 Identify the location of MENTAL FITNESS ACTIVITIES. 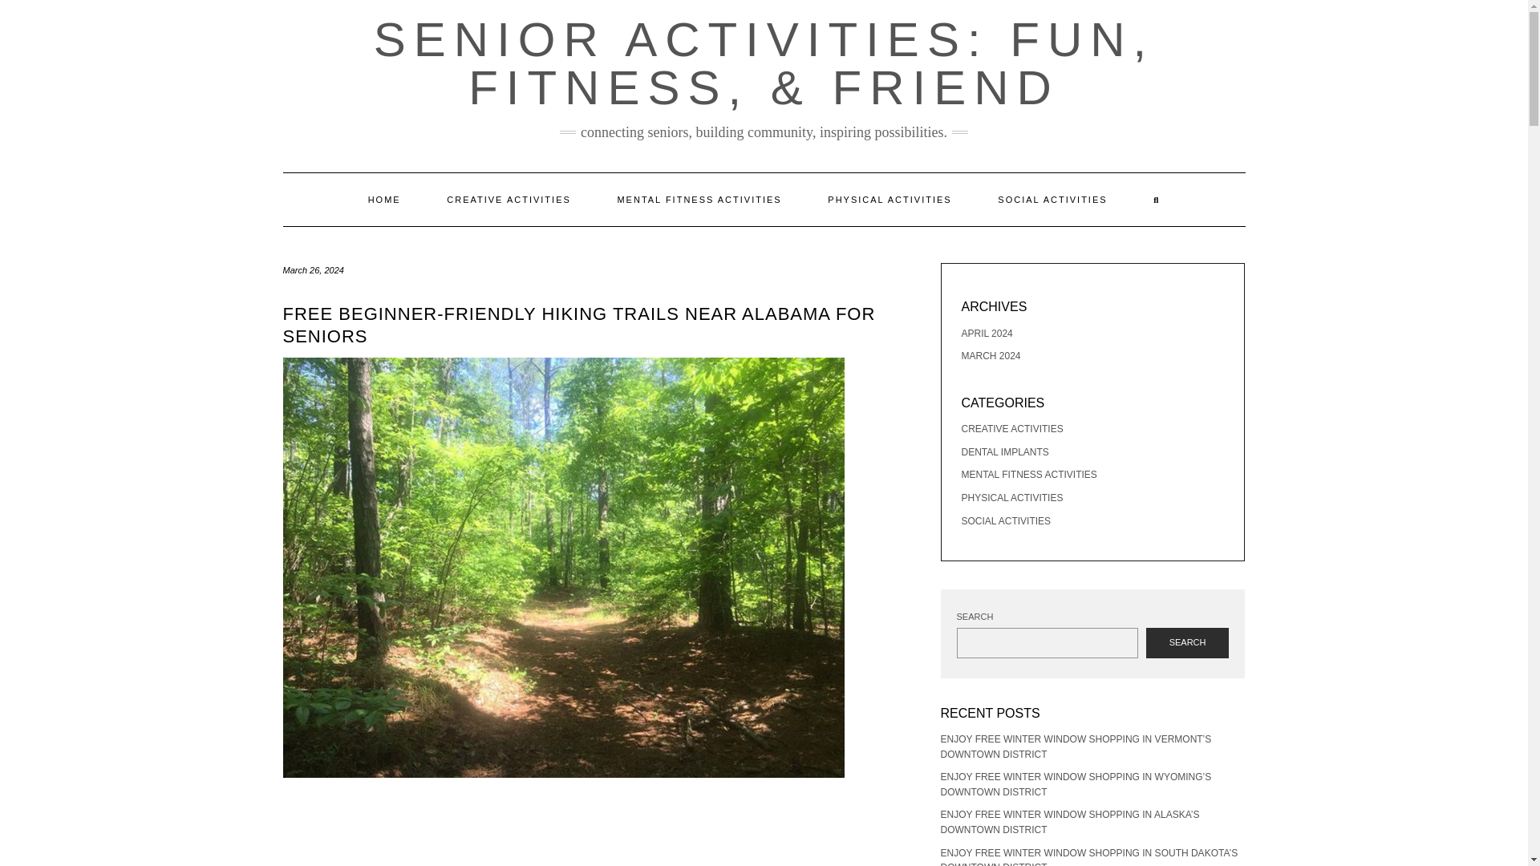
(1028, 475).